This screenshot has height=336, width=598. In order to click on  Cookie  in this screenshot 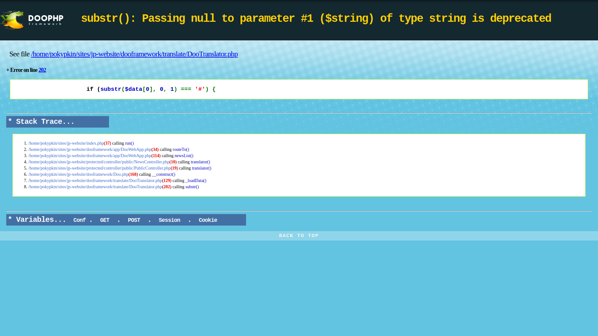, I will do `click(208, 220)`.